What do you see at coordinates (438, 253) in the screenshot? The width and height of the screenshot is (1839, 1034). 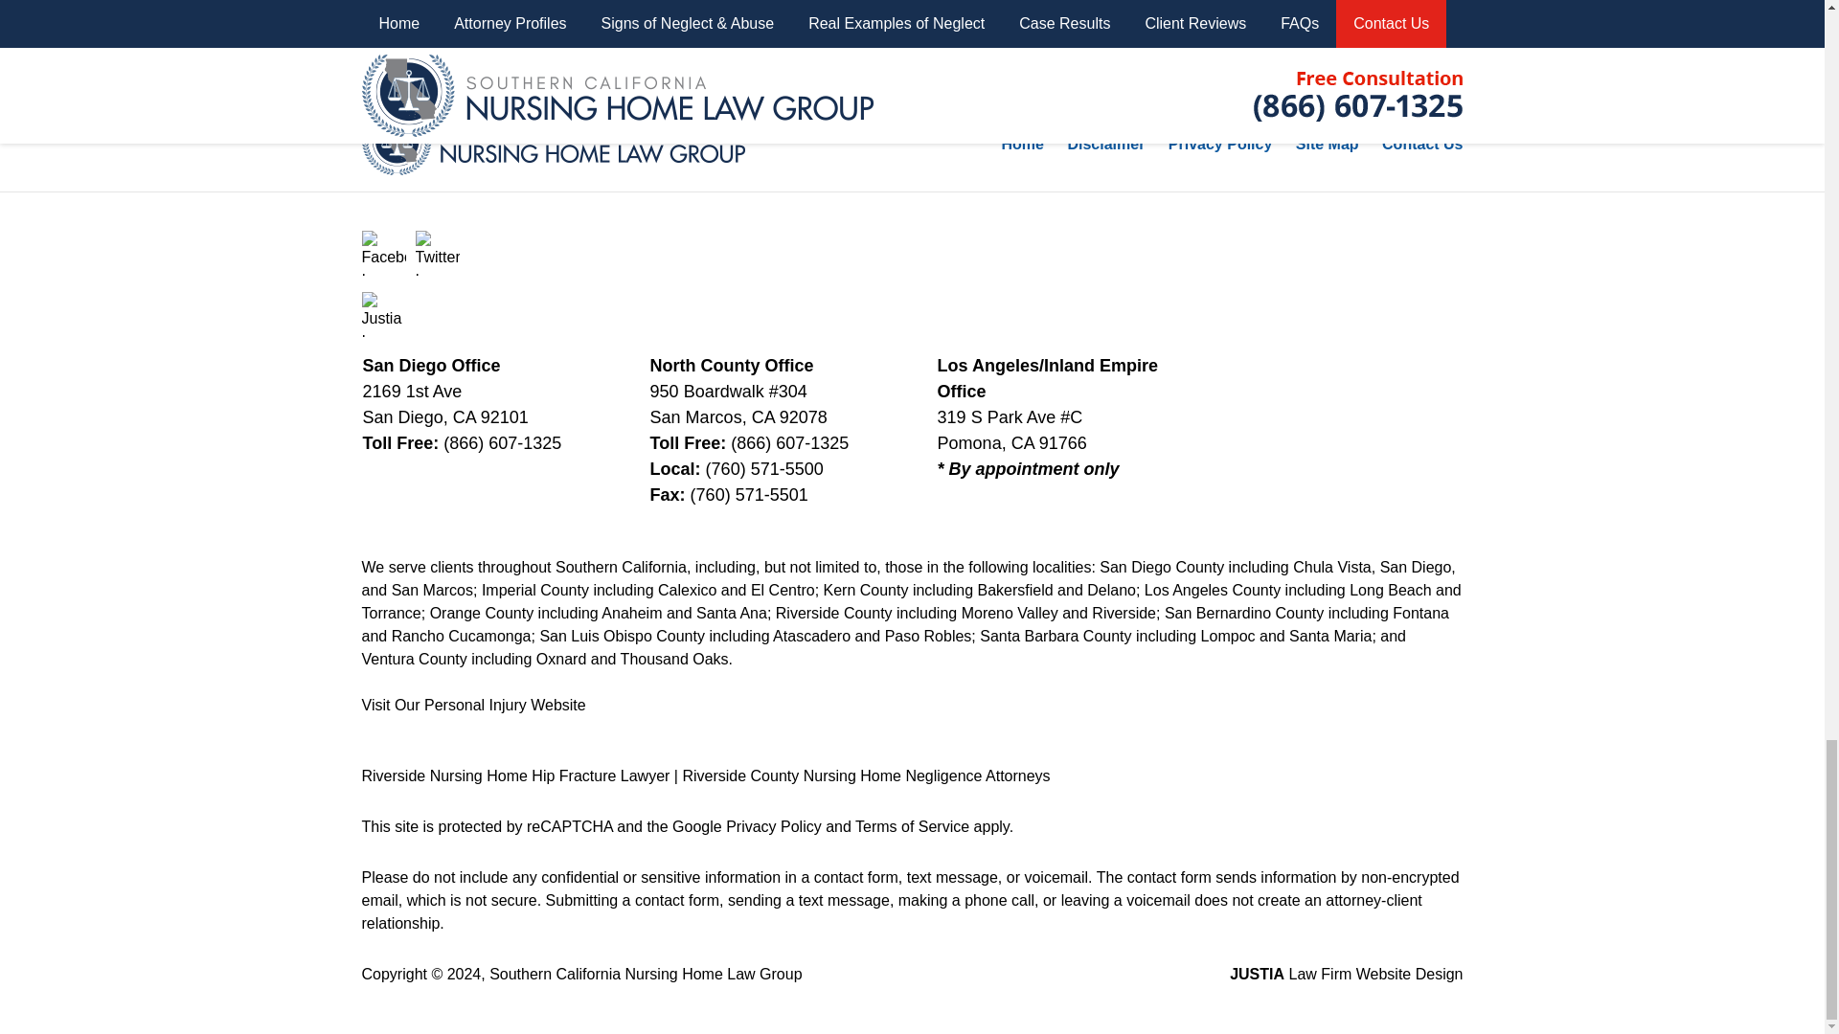 I see `Twitter` at bounding box center [438, 253].